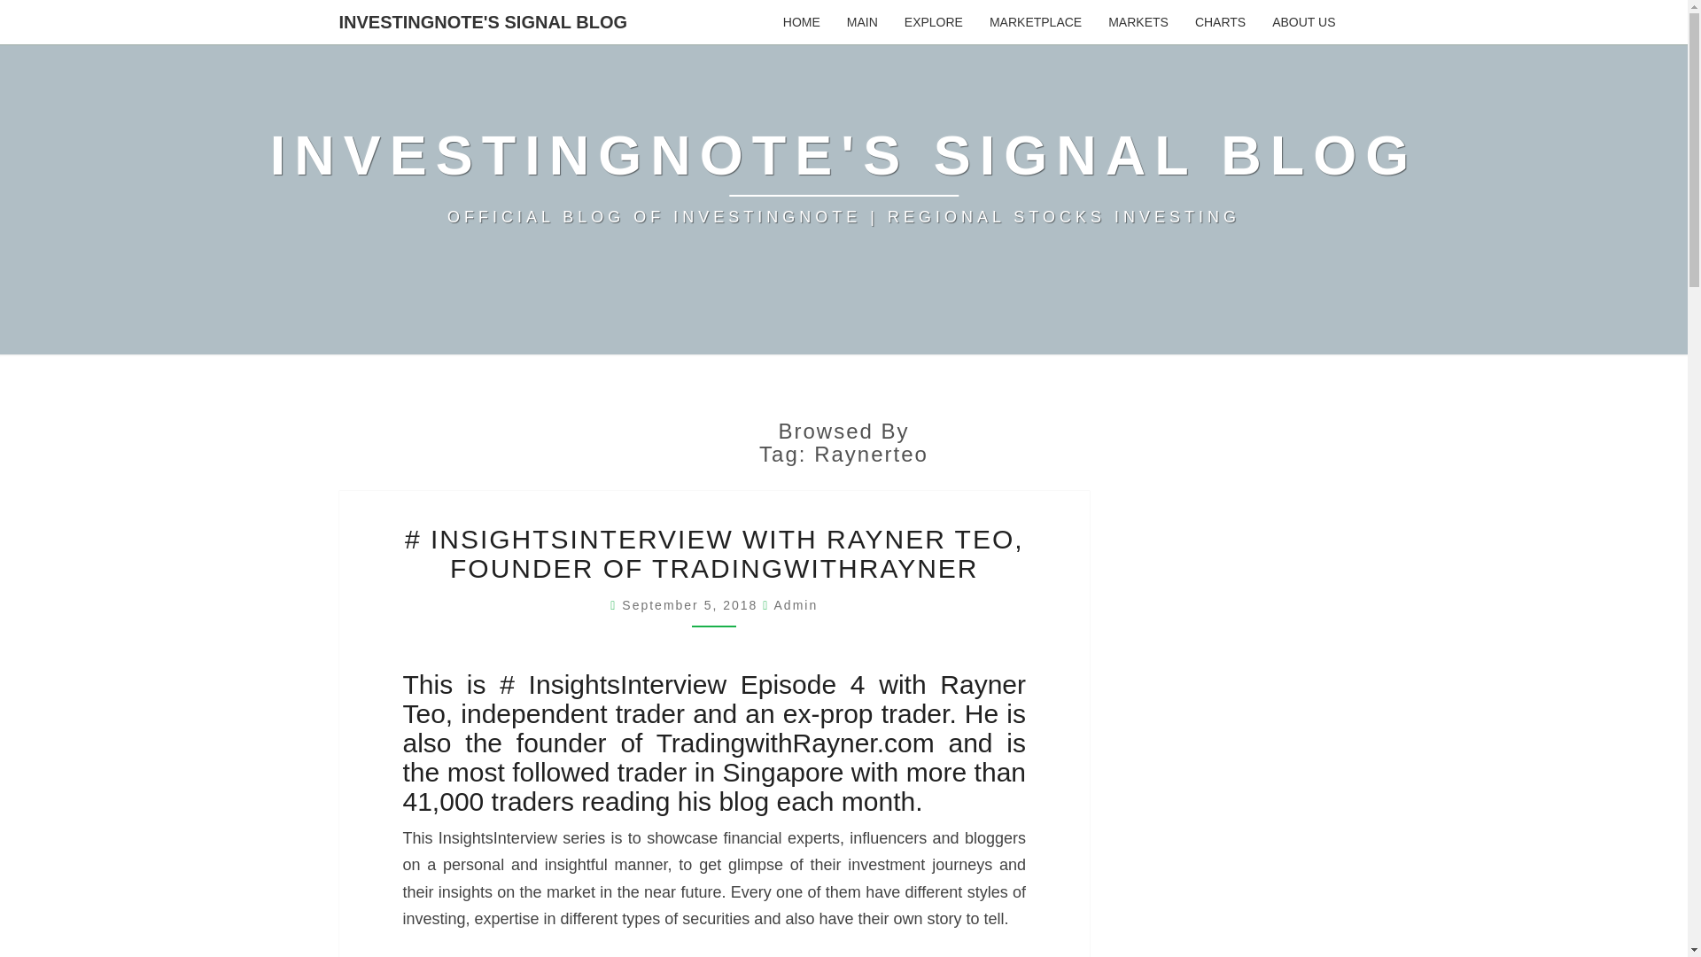 The width and height of the screenshot is (1701, 957). Describe the element at coordinates (801, 21) in the screenshot. I see `HOME` at that location.